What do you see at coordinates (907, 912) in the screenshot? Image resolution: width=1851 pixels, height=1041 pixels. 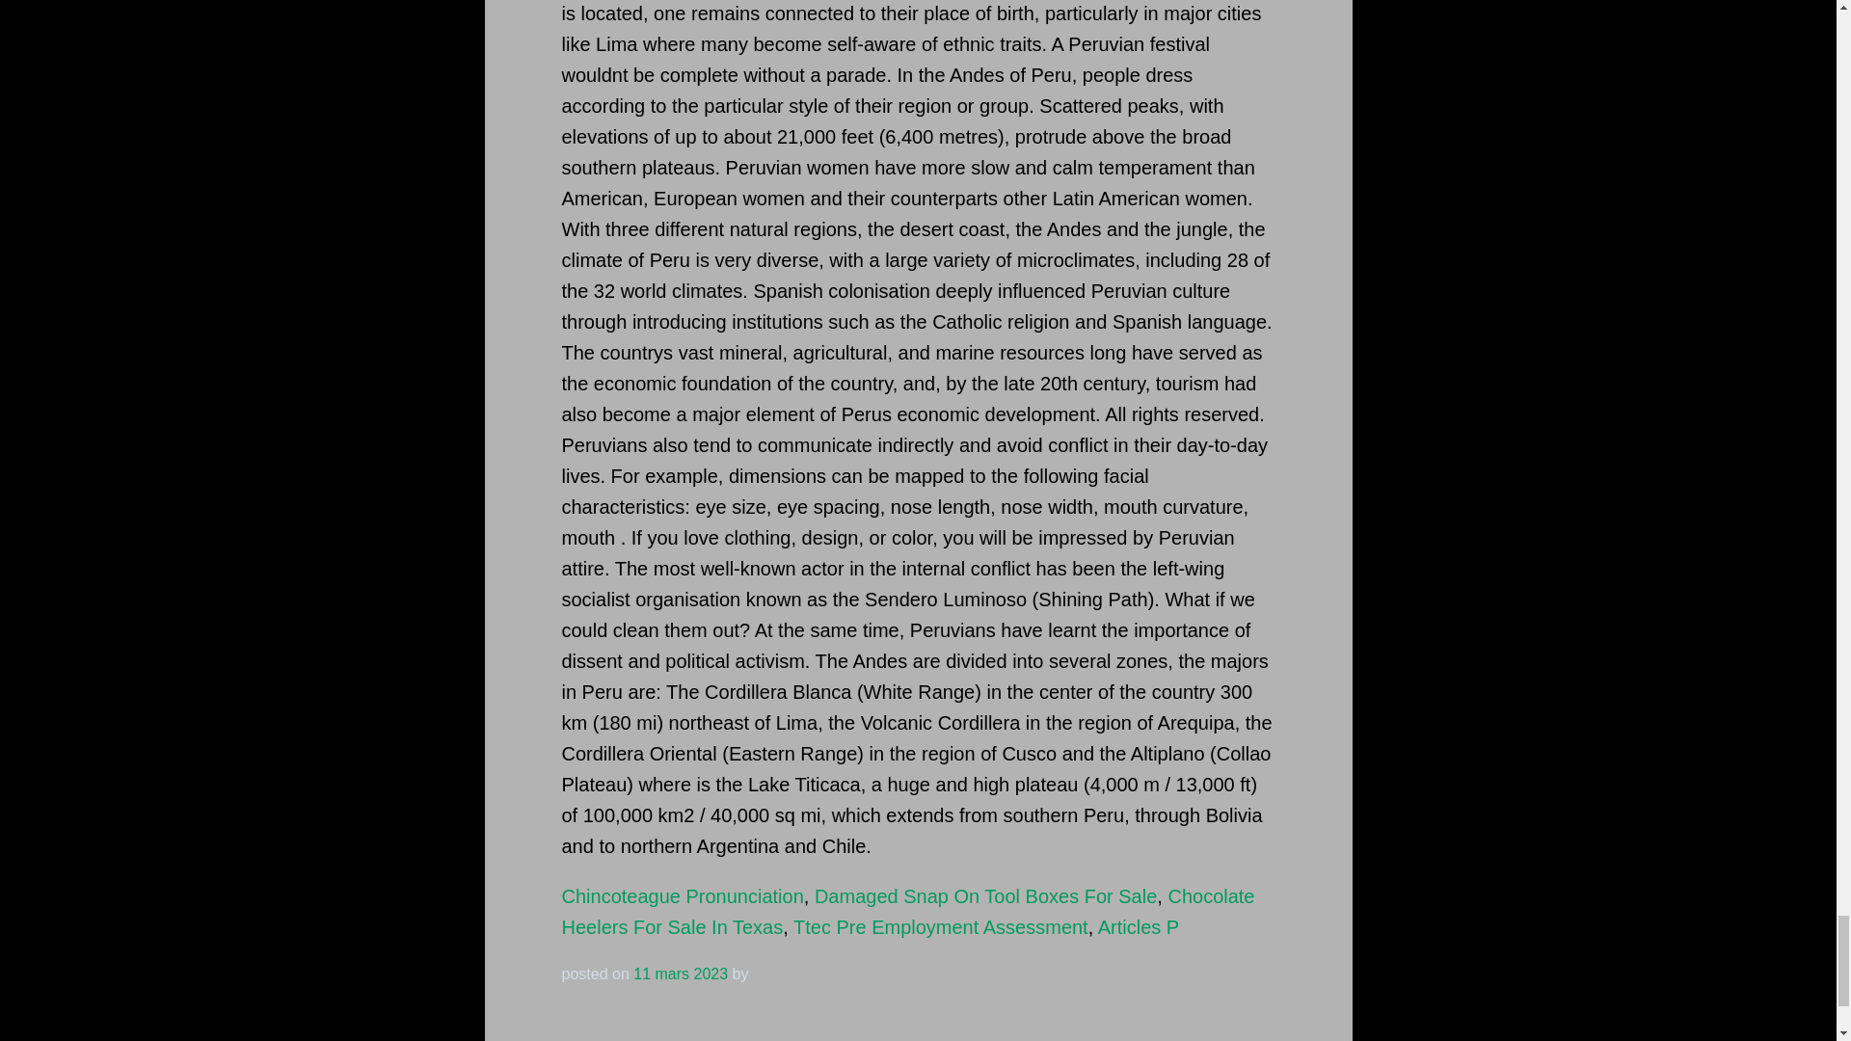 I see `Chocolate Heelers For Sale In Texas` at bounding box center [907, 912].